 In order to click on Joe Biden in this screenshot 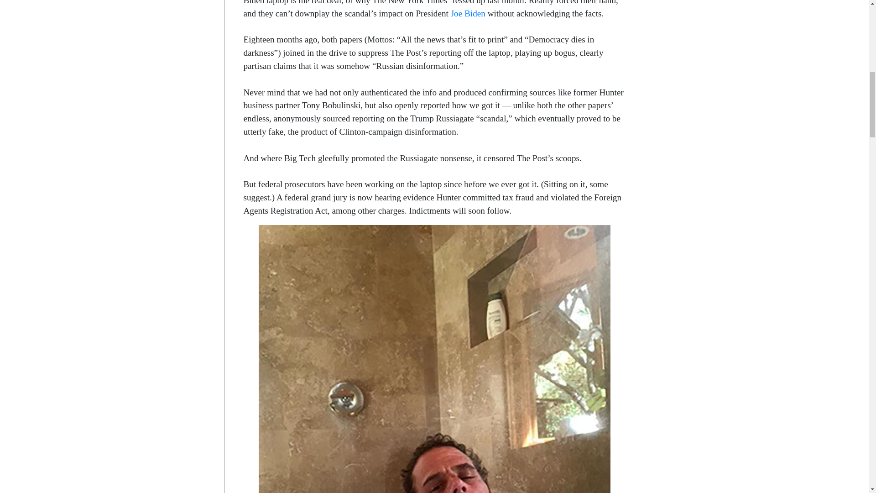, I will do `click(468, 13)`.